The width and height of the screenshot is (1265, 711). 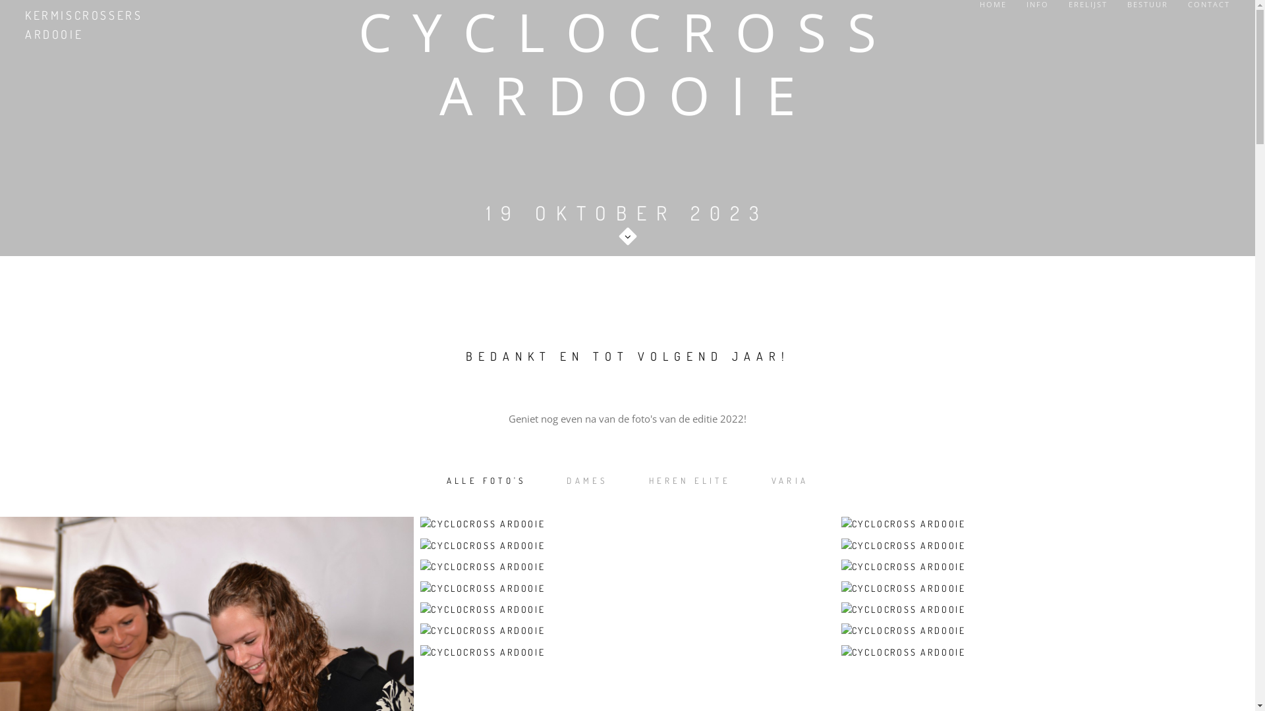 I want to click on INFO, so click(x=1038, y=5).